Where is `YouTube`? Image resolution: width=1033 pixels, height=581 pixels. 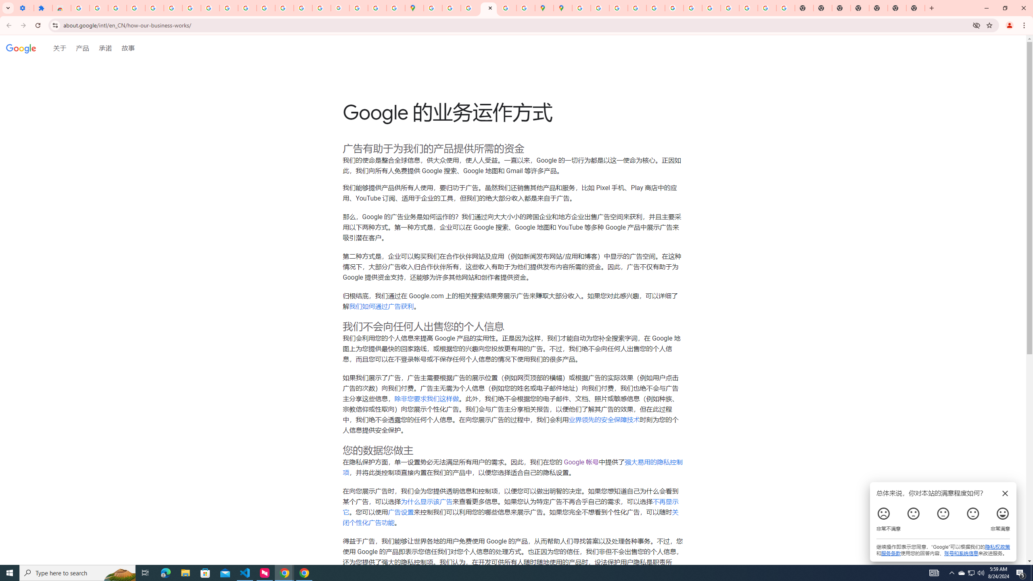 YouTube is located at coordinates (229, 8).